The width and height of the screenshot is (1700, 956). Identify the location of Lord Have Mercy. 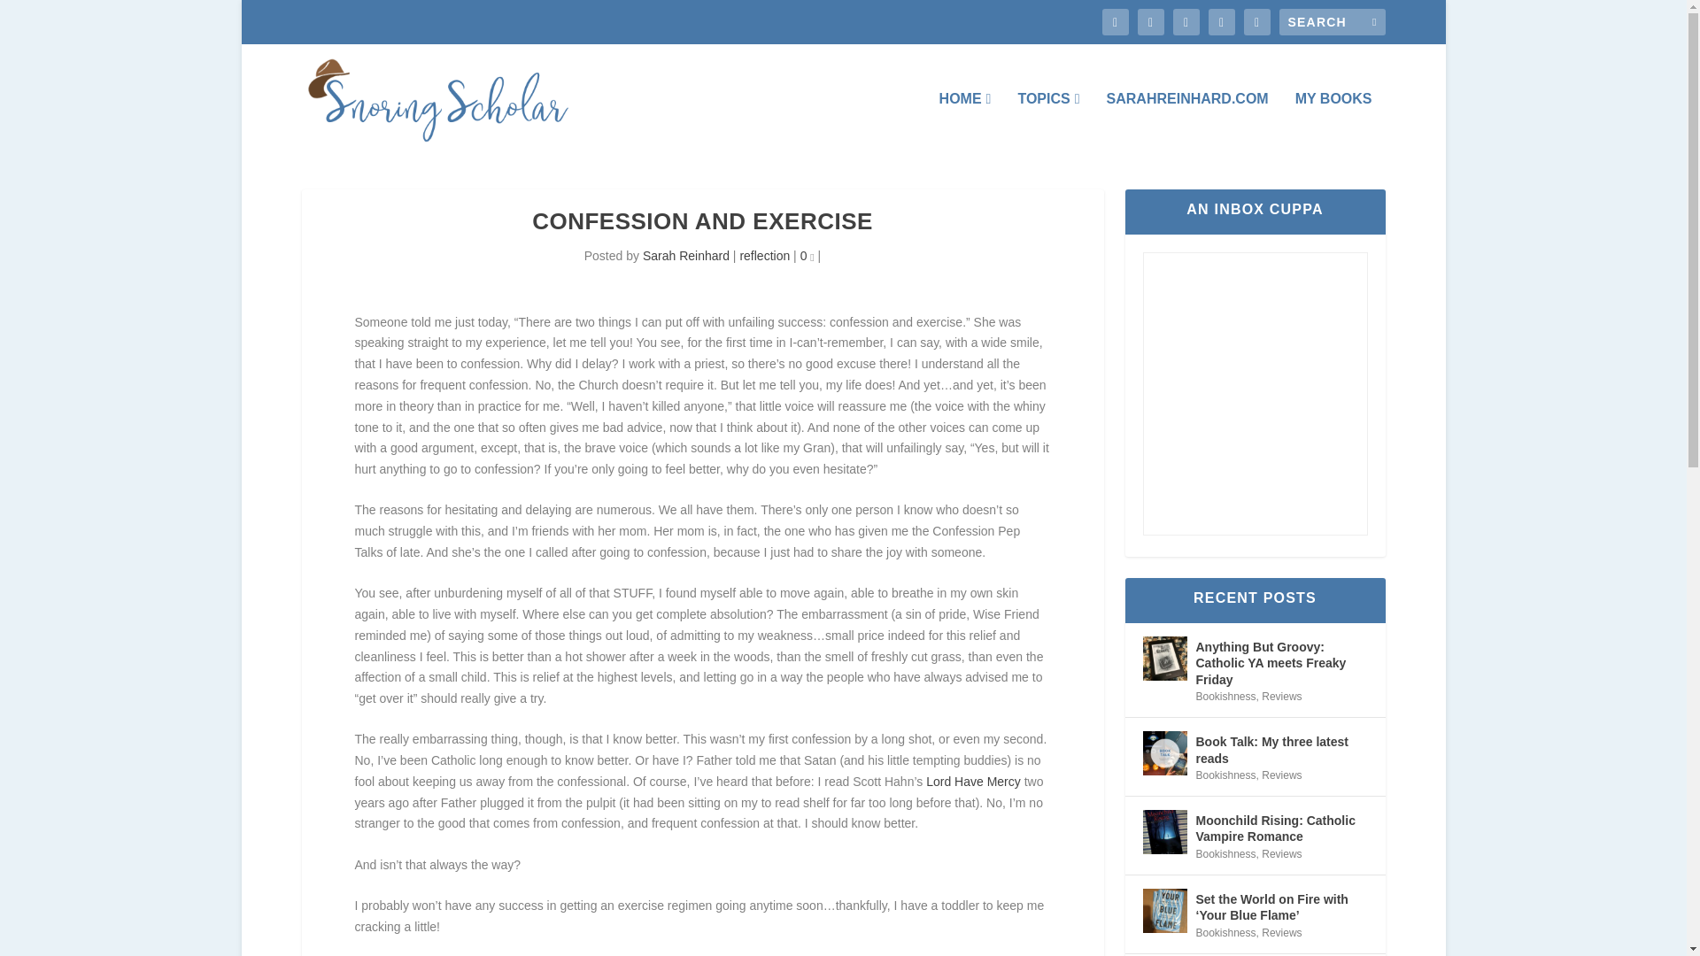
(974, 781).